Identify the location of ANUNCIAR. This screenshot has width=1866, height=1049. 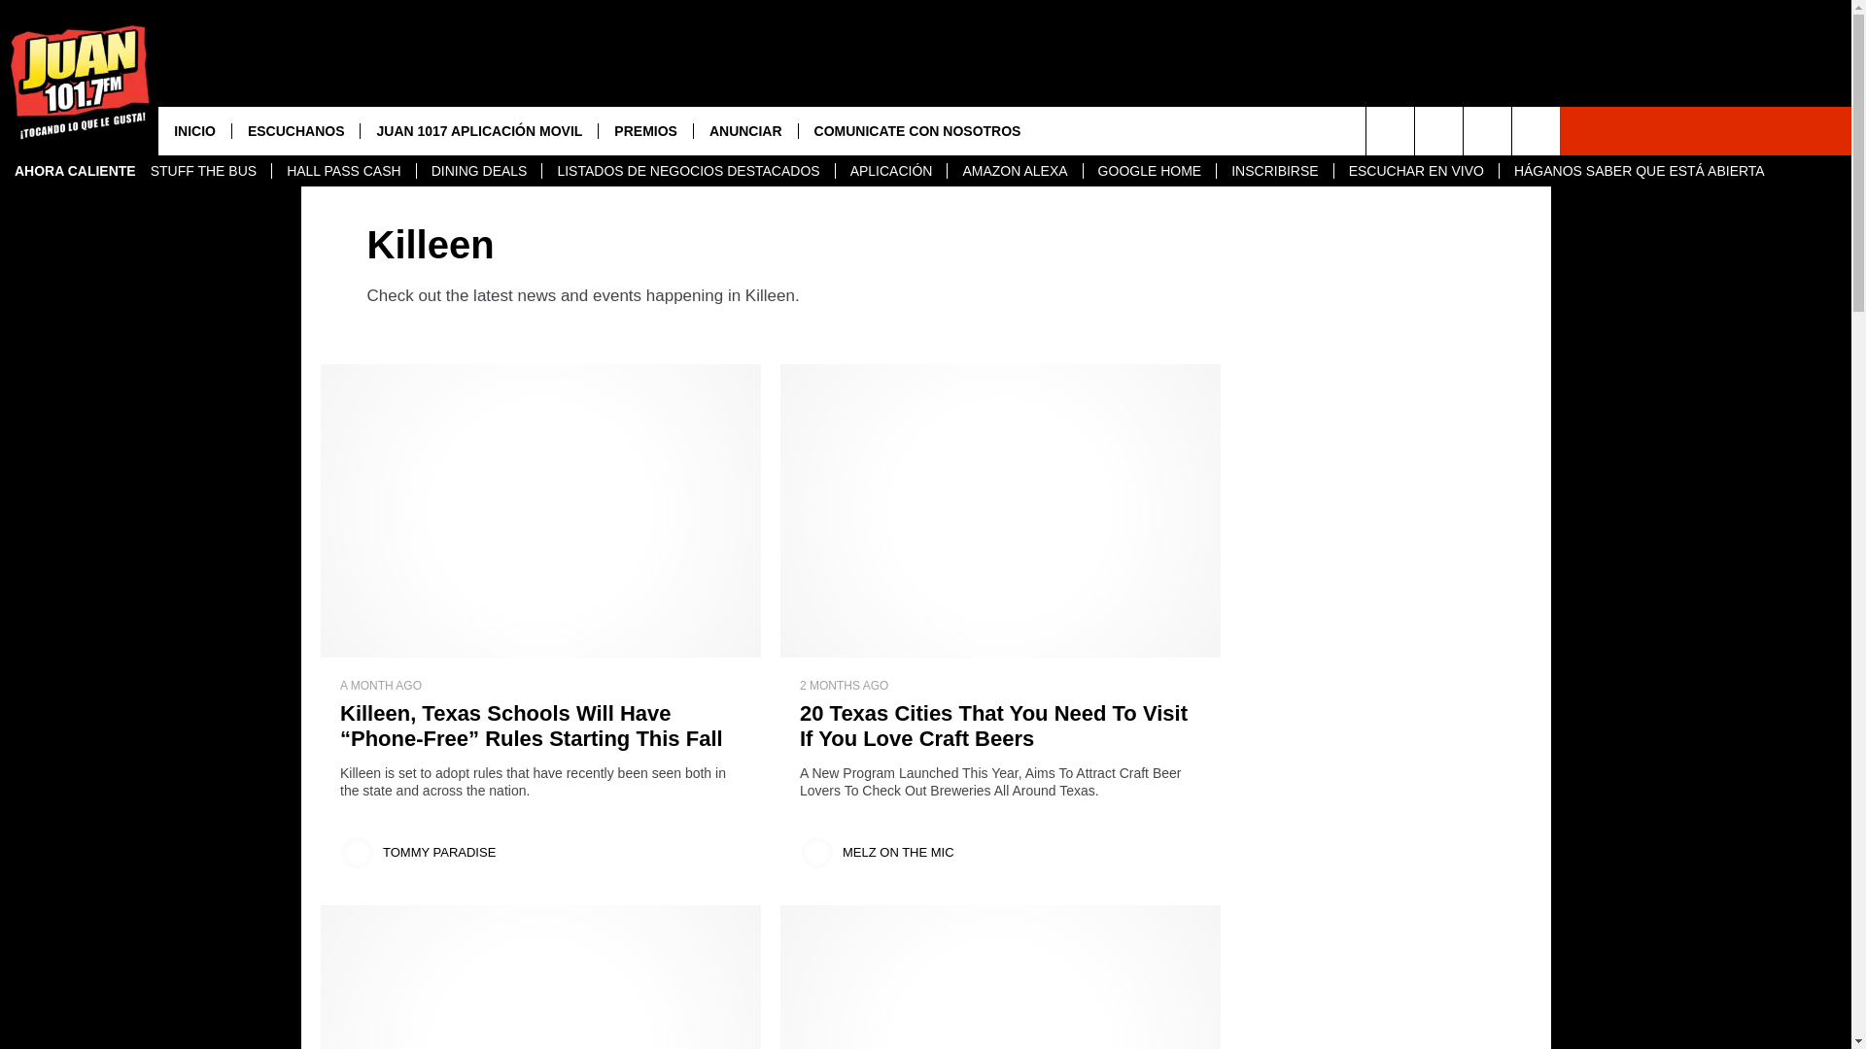
(744, 130).